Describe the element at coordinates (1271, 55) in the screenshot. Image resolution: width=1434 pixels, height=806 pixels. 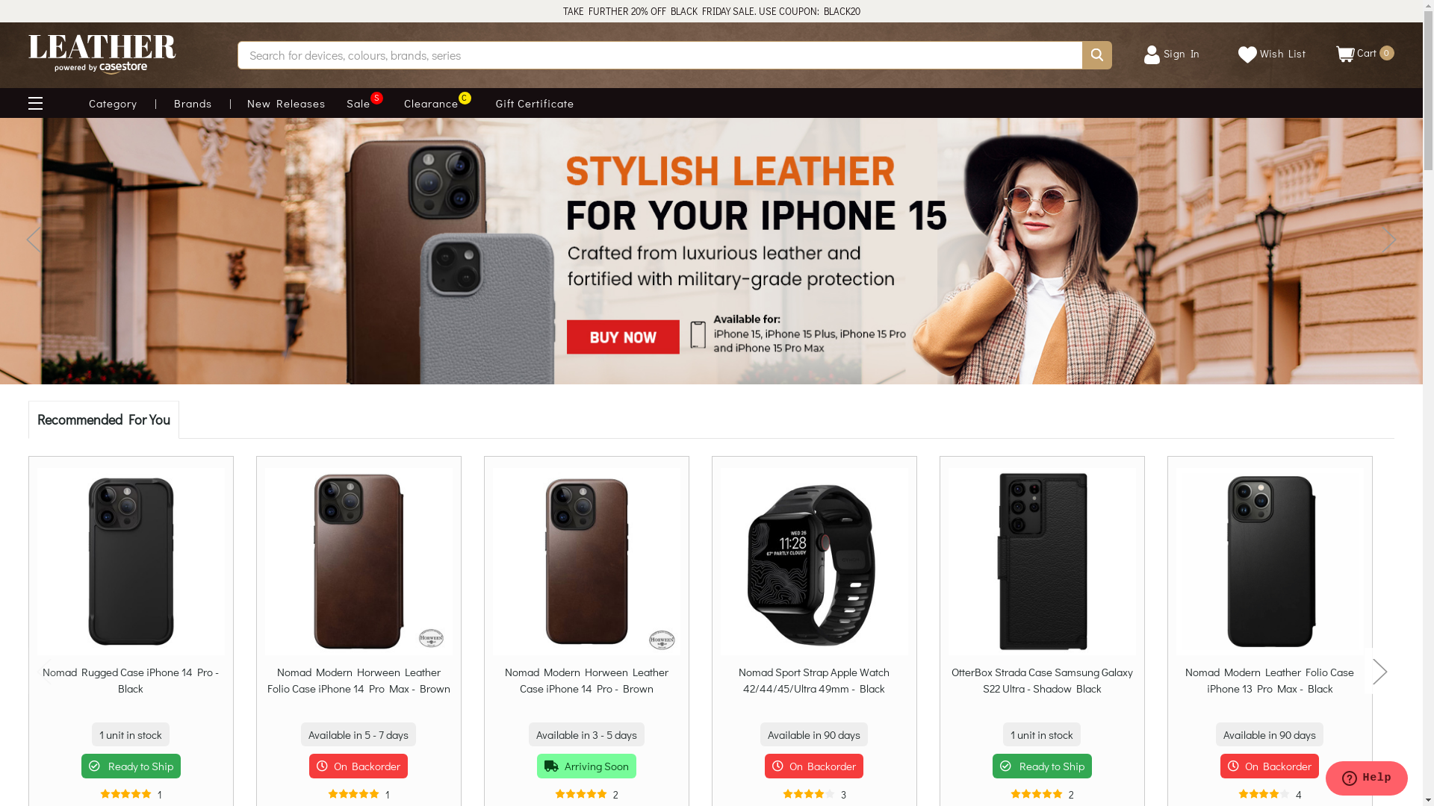
I see `Wish List` at that location.